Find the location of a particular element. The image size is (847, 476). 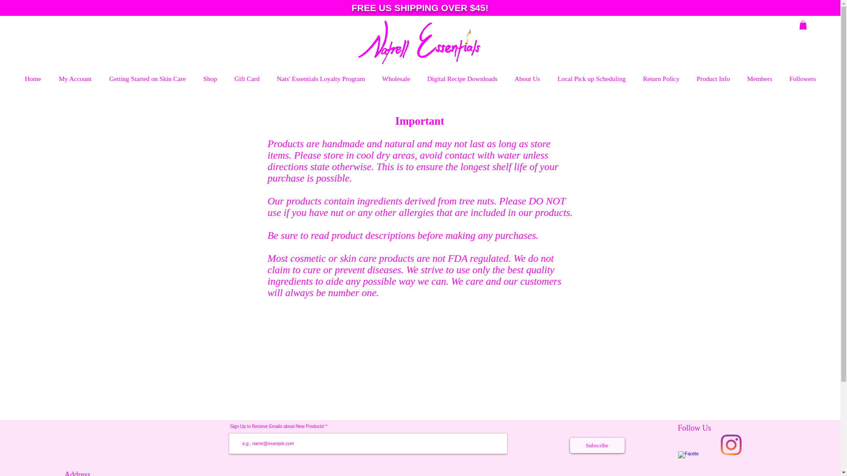

Nats' Essentials Loyalty Program is located at coordinates (321, 79).